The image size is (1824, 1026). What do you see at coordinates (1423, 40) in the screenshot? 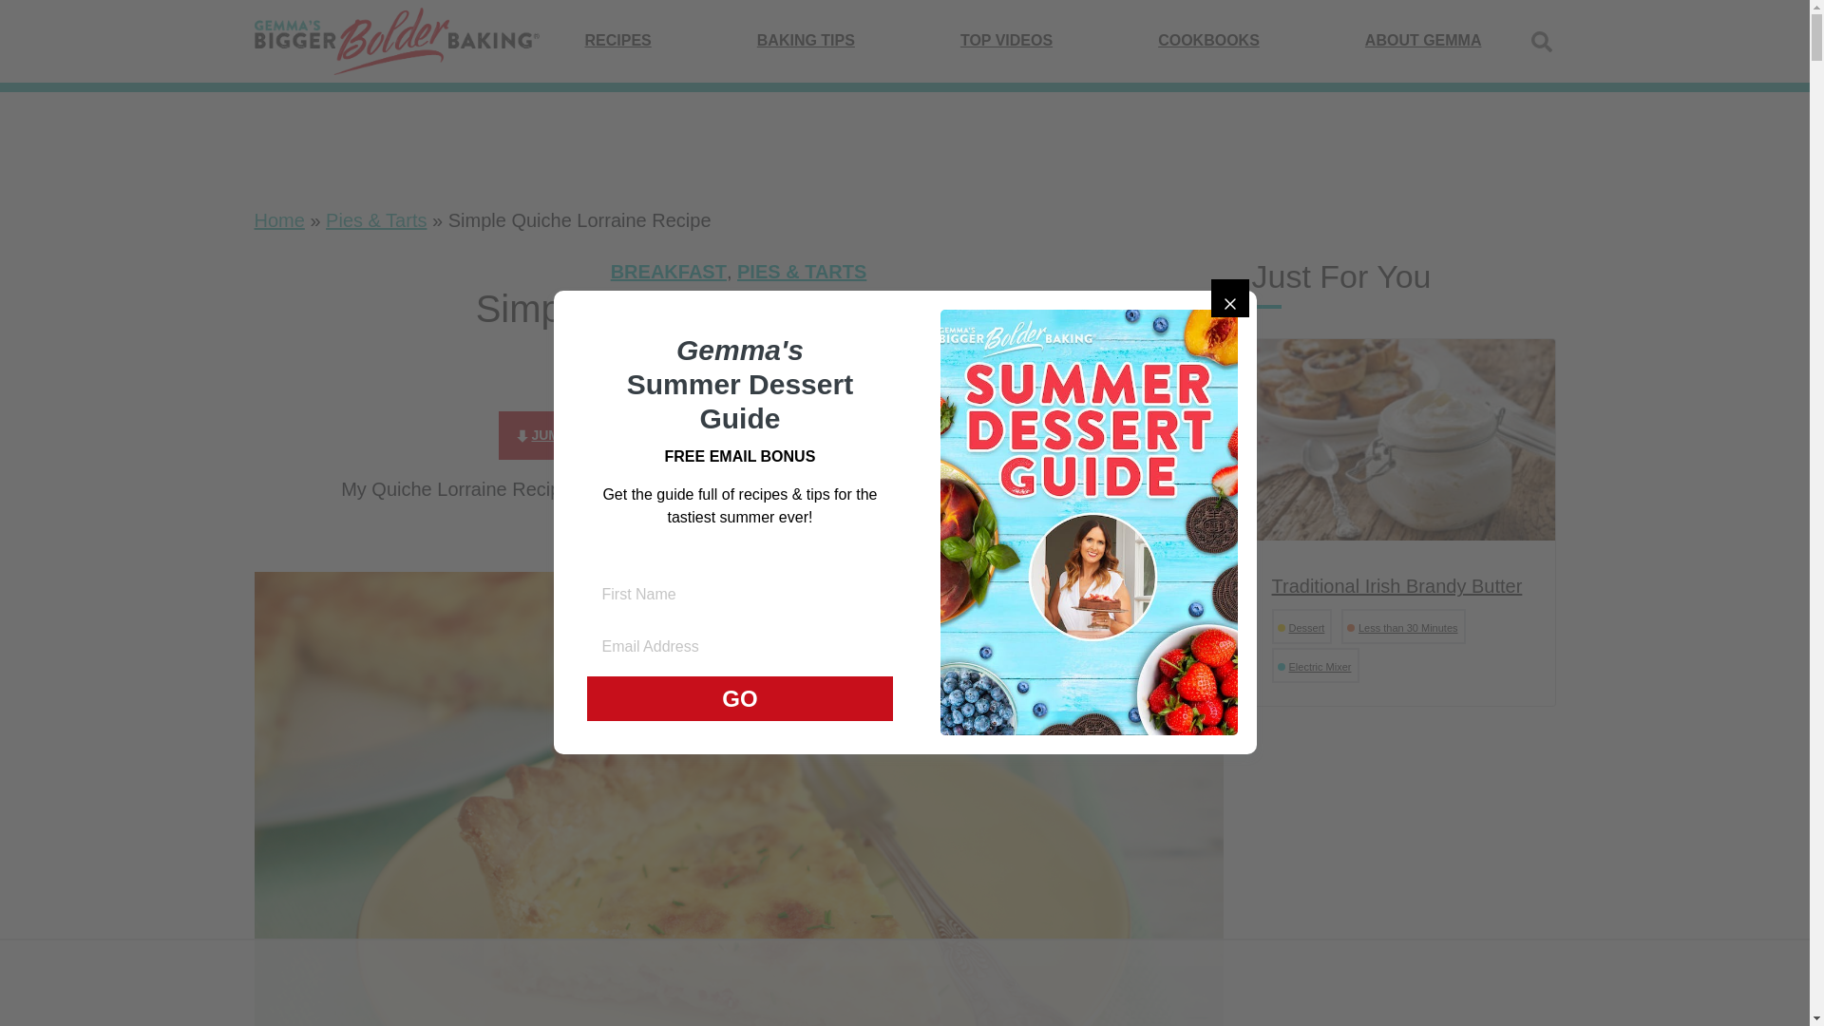
I see `ABOUT GEMMA` at bounding box center [1423, 40].